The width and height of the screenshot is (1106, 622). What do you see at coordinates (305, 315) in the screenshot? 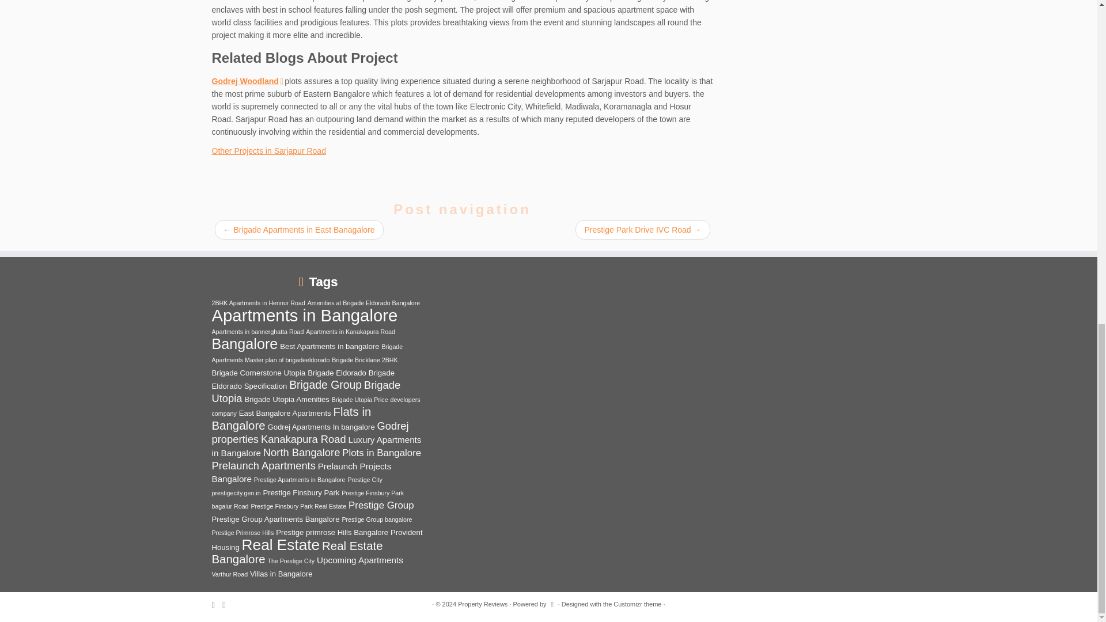
I see `Apartments in Bangalore` at bounding box center [305, 315].